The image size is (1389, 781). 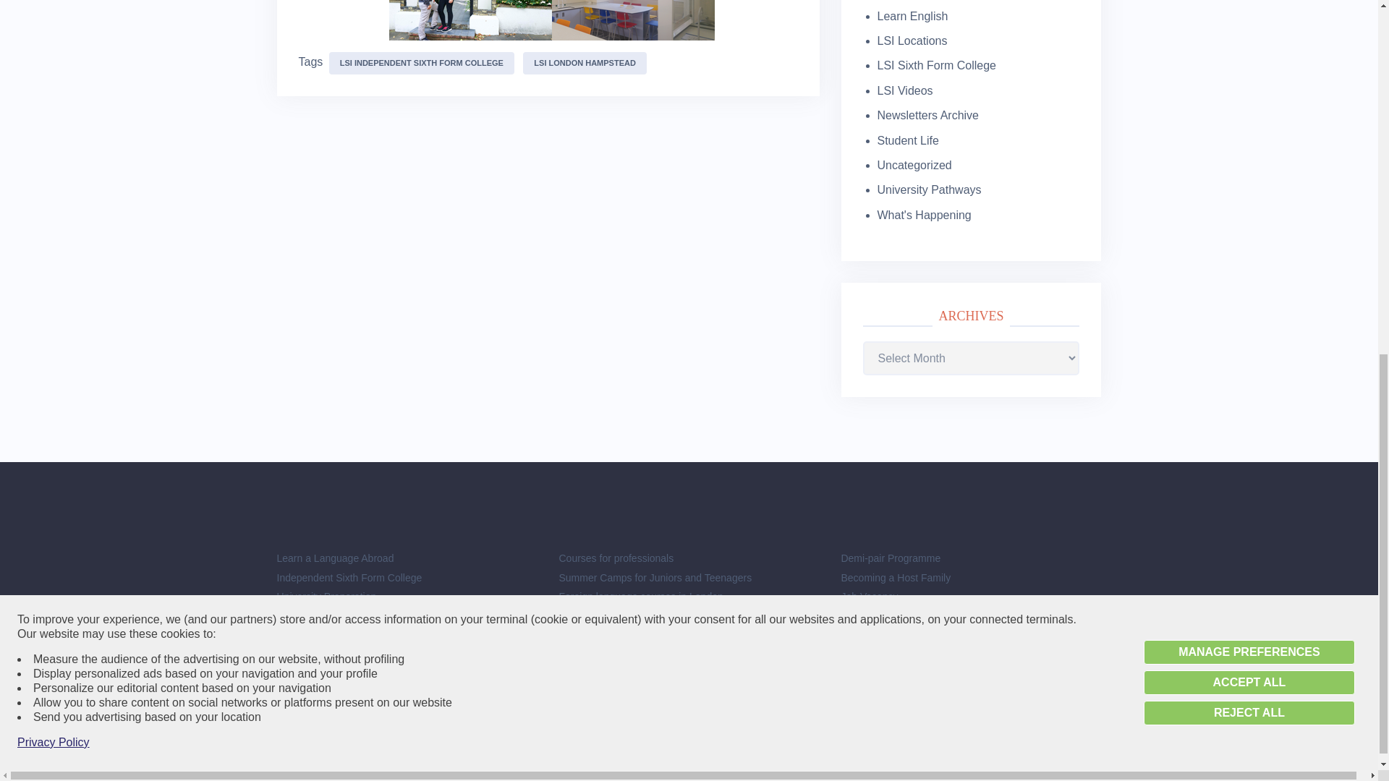 What do you see at coordinates (54, 80) in the screenshot?
I see `Privacy Policy` at bounding box center [54, 80].